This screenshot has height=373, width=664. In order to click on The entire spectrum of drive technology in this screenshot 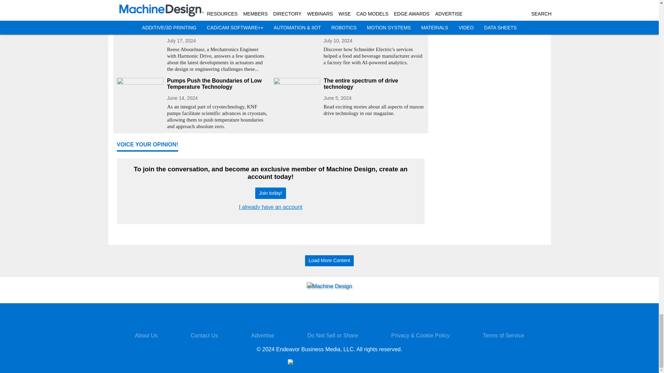, I will do `click(374, 84)`.